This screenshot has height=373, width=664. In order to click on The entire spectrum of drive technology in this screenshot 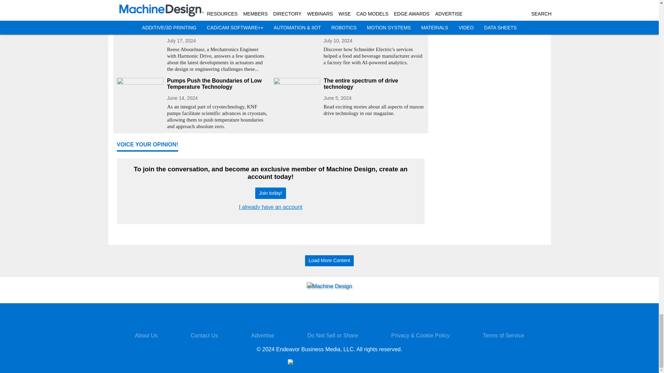, I will do `click(374, 84)`.